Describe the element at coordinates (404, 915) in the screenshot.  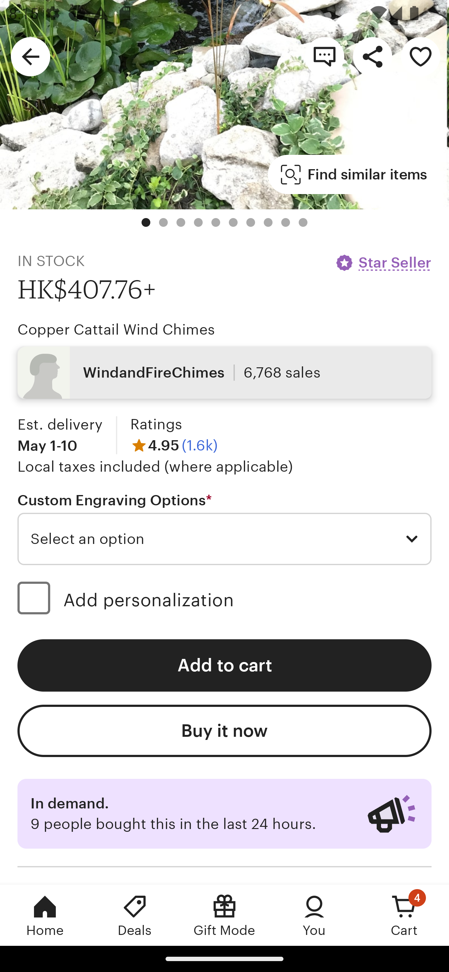
I see `Cart, 4 new notifications Cart` at that location.